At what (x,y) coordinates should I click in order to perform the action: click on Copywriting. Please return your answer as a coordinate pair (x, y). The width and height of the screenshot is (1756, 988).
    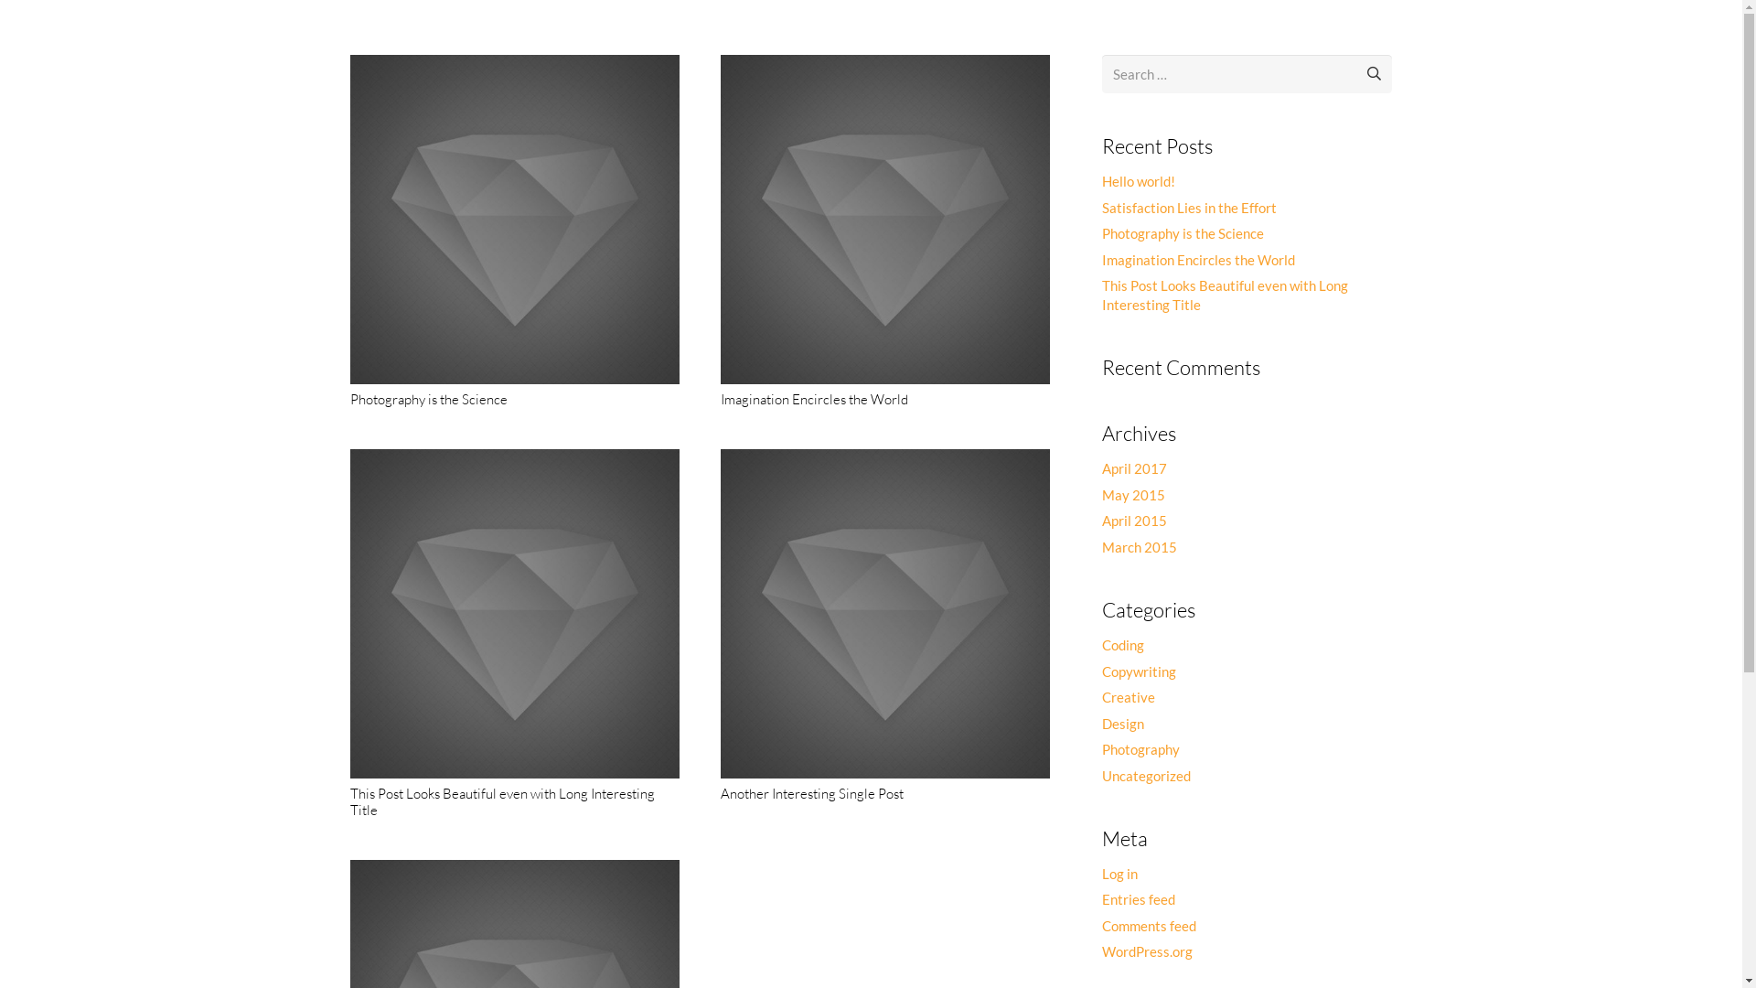
    Looking at the image, I should click on (1140, 671).